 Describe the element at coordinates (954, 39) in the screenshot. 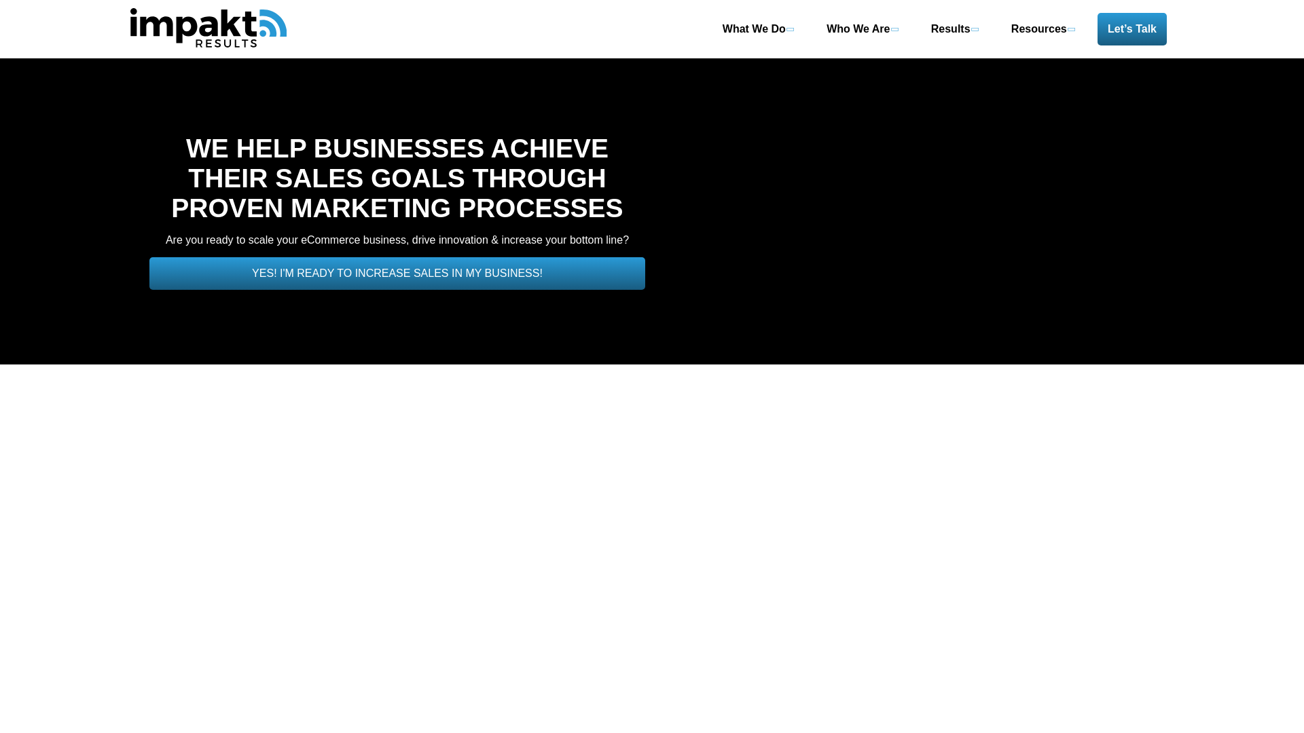

I see `Results` at that location.